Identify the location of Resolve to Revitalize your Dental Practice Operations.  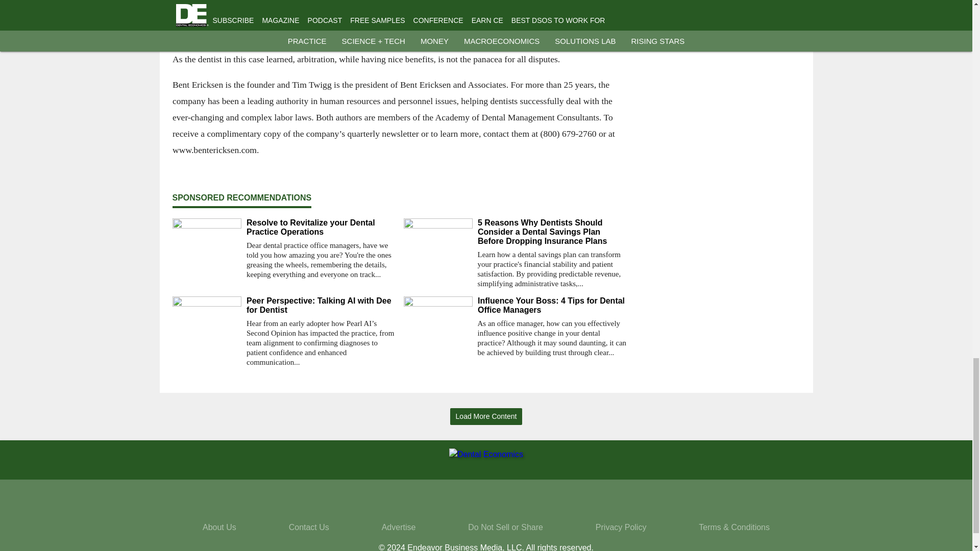
(321, 228).